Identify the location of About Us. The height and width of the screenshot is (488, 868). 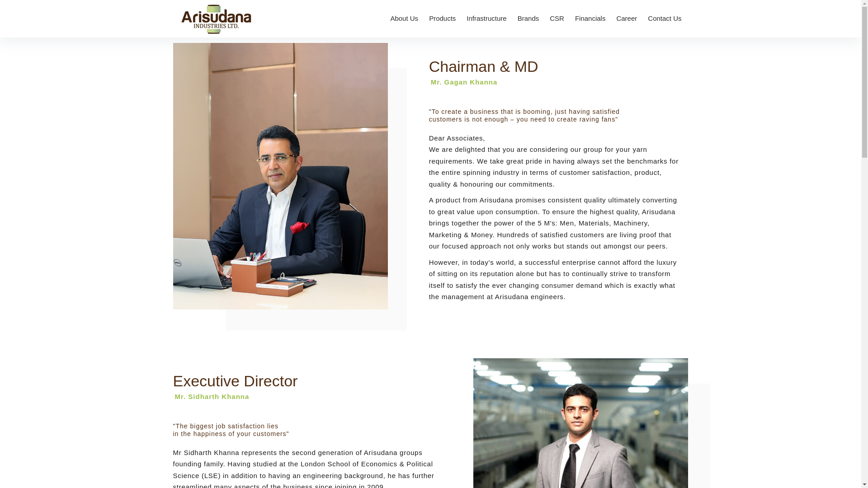
(404, 19).